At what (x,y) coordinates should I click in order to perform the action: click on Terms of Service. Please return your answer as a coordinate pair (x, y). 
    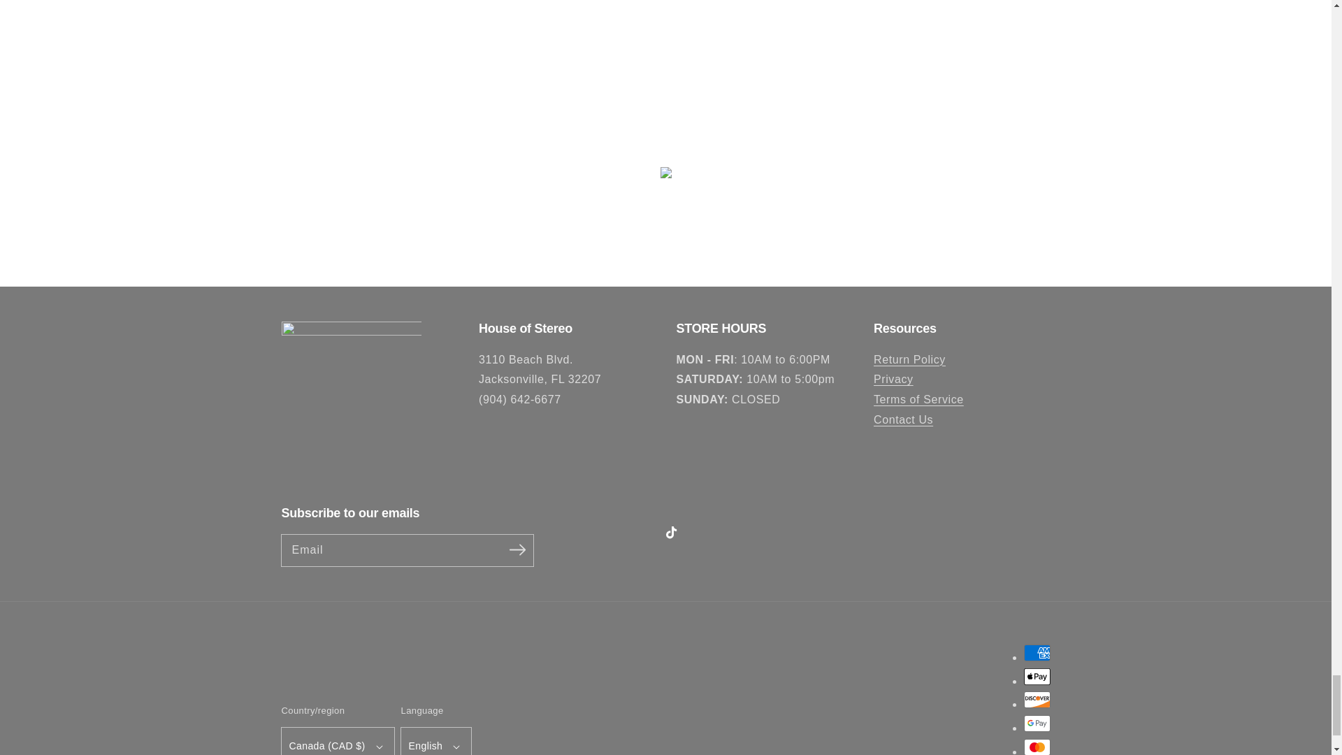
    Looking at the image, I should click on (918, 398).